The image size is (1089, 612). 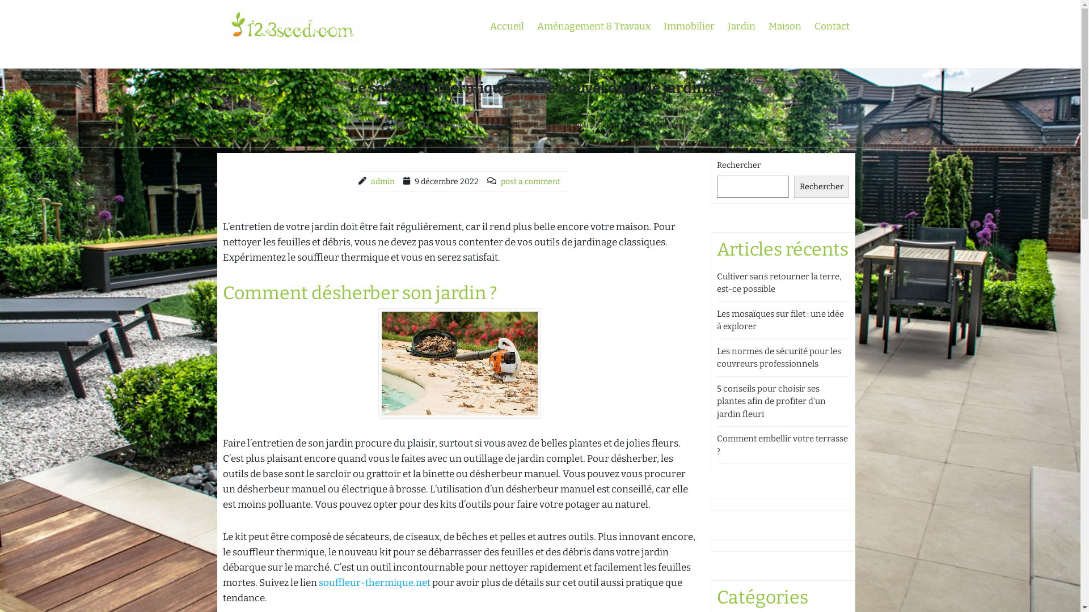 I want to click on admin, so click(x=383, y=181).